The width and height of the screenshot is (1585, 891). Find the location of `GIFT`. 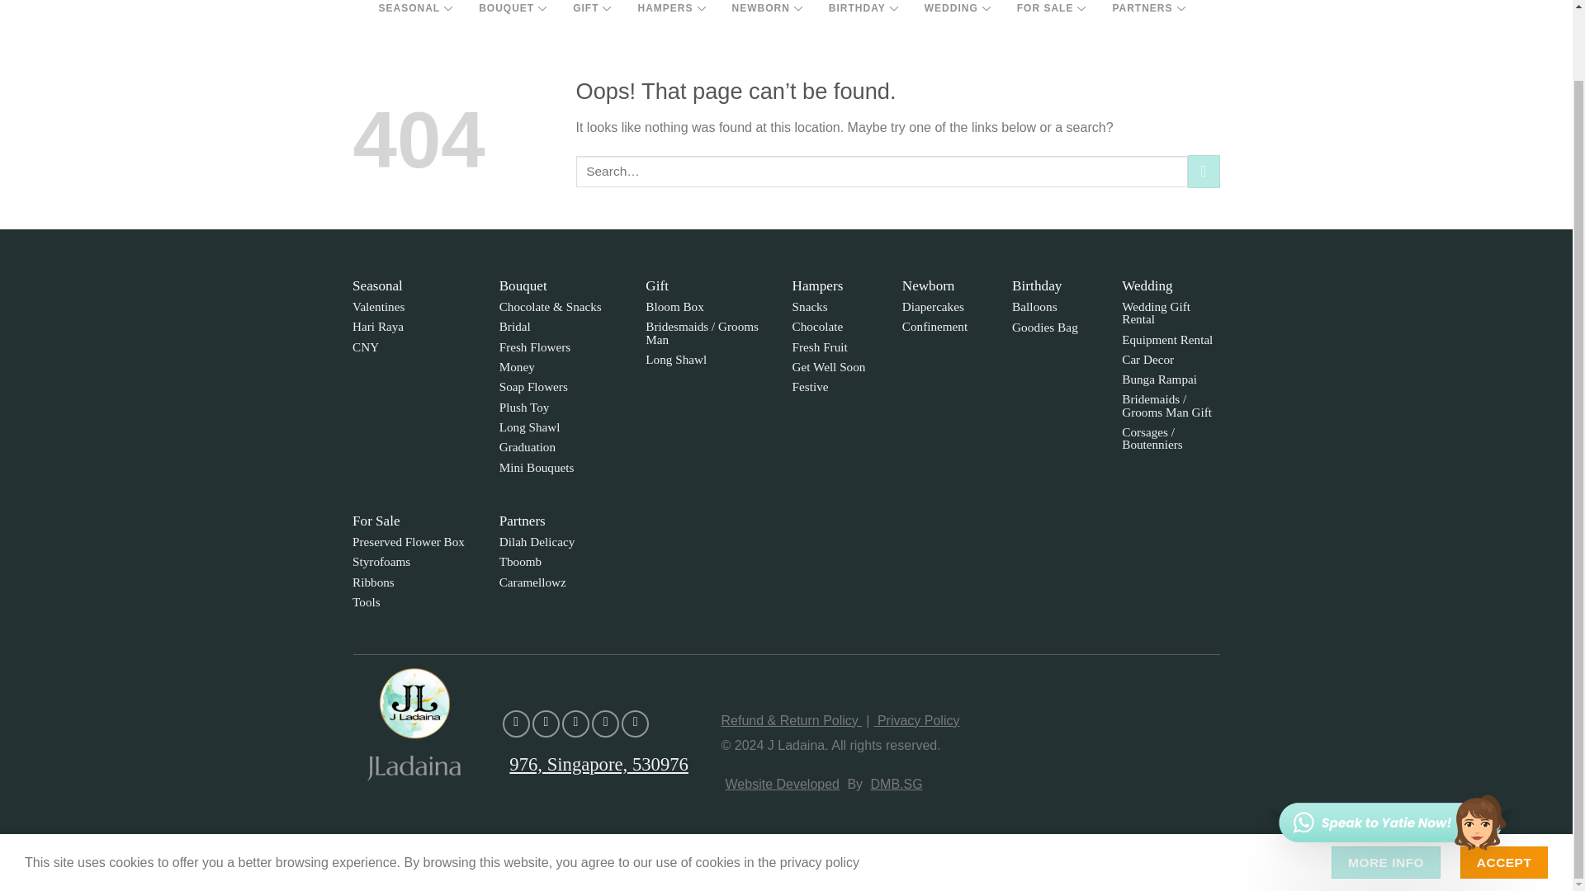

GIFT is located at coordinates (591, 13).